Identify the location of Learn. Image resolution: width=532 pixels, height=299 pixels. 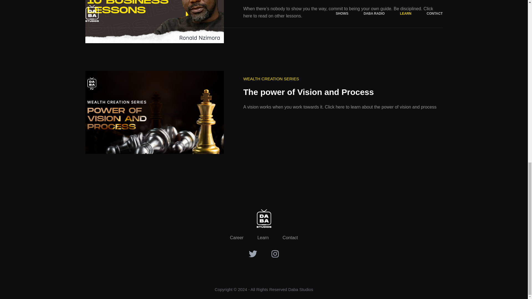
(263, 238).